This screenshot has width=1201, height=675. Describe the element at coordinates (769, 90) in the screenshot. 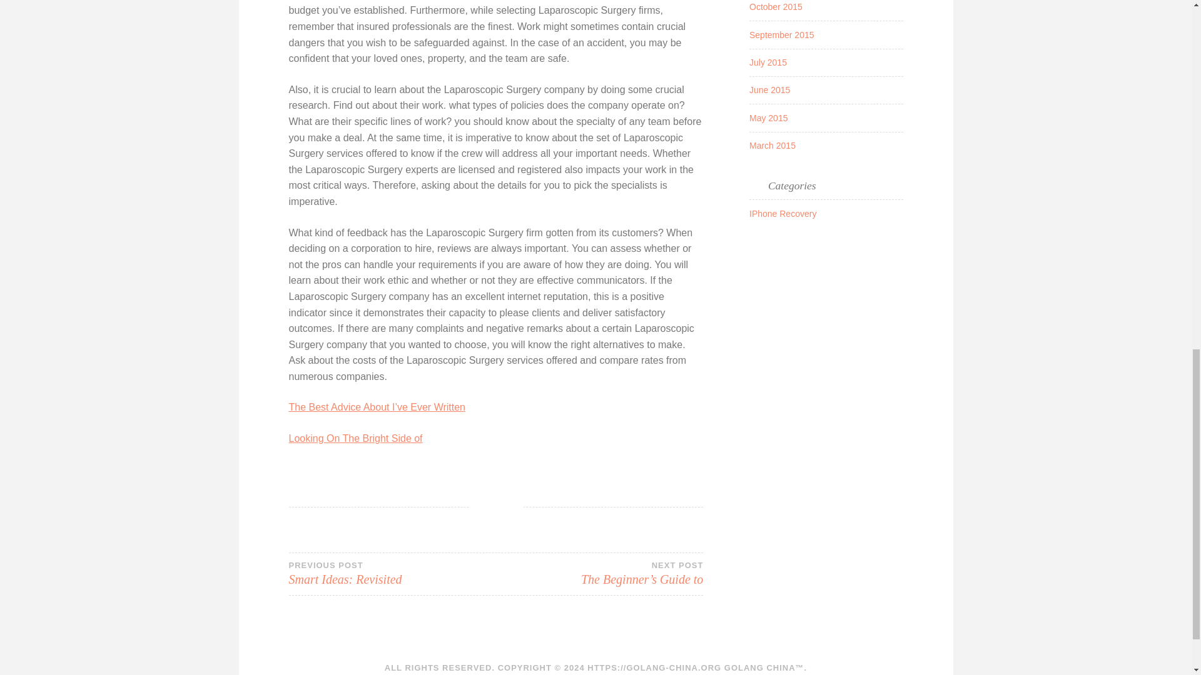

I see `July 2015` at that location.